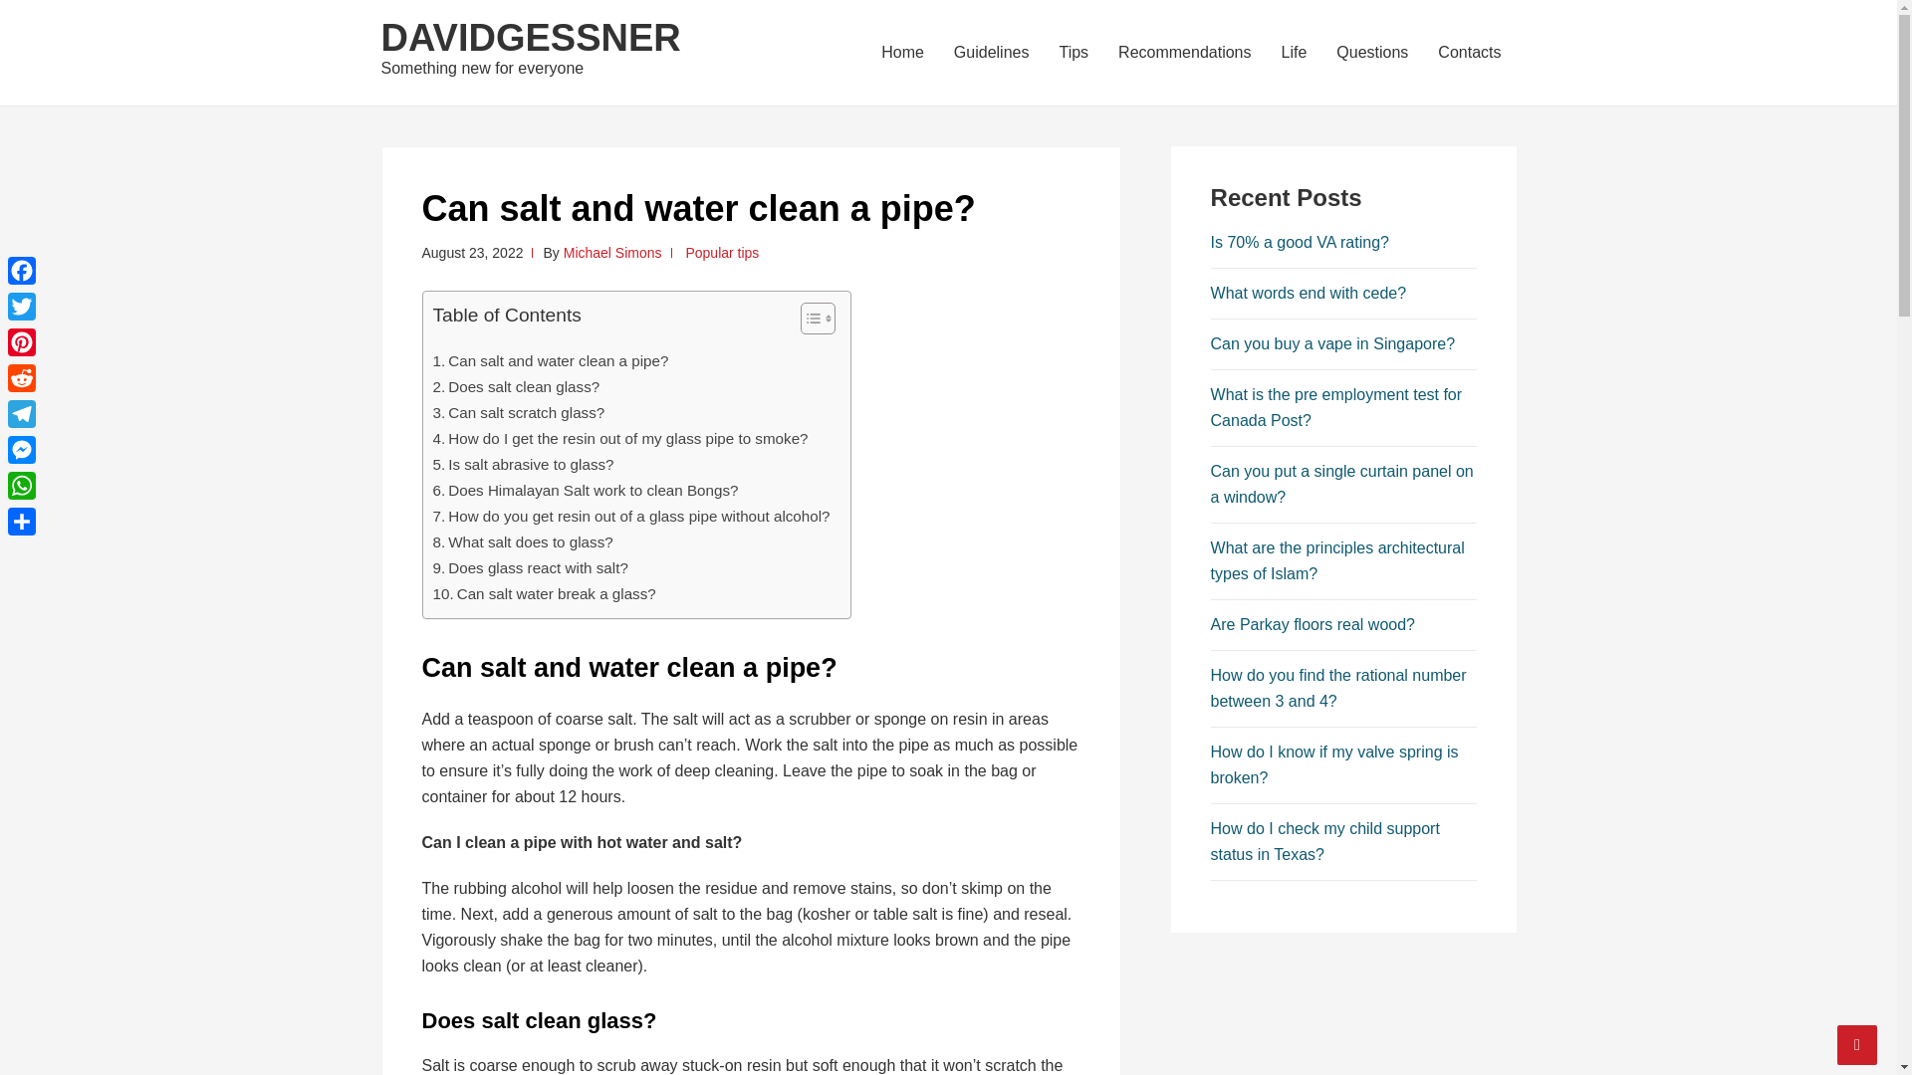 Image resolution: width=1912 pixels, height=1075 pixels. I want to click on Tips, so click(1074, 52).